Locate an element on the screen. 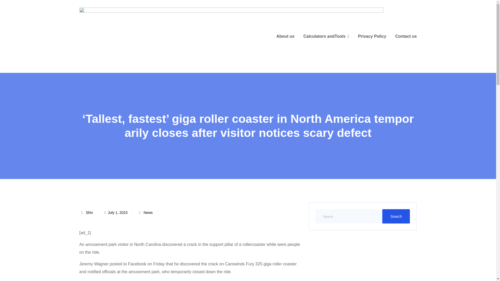 Image resolution: width=500 pixels, height=281 pixels. News is located at coordinates (148, 213).